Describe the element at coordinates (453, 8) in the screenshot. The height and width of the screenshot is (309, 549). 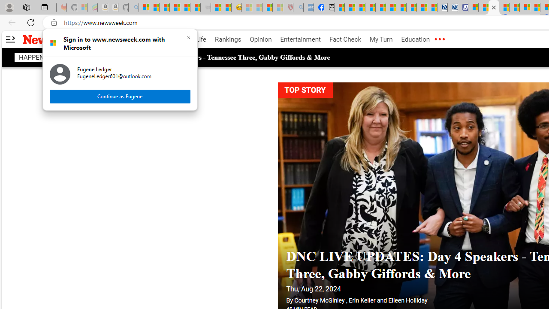
I see `Cheap Hotels - Save70.com` at that location.